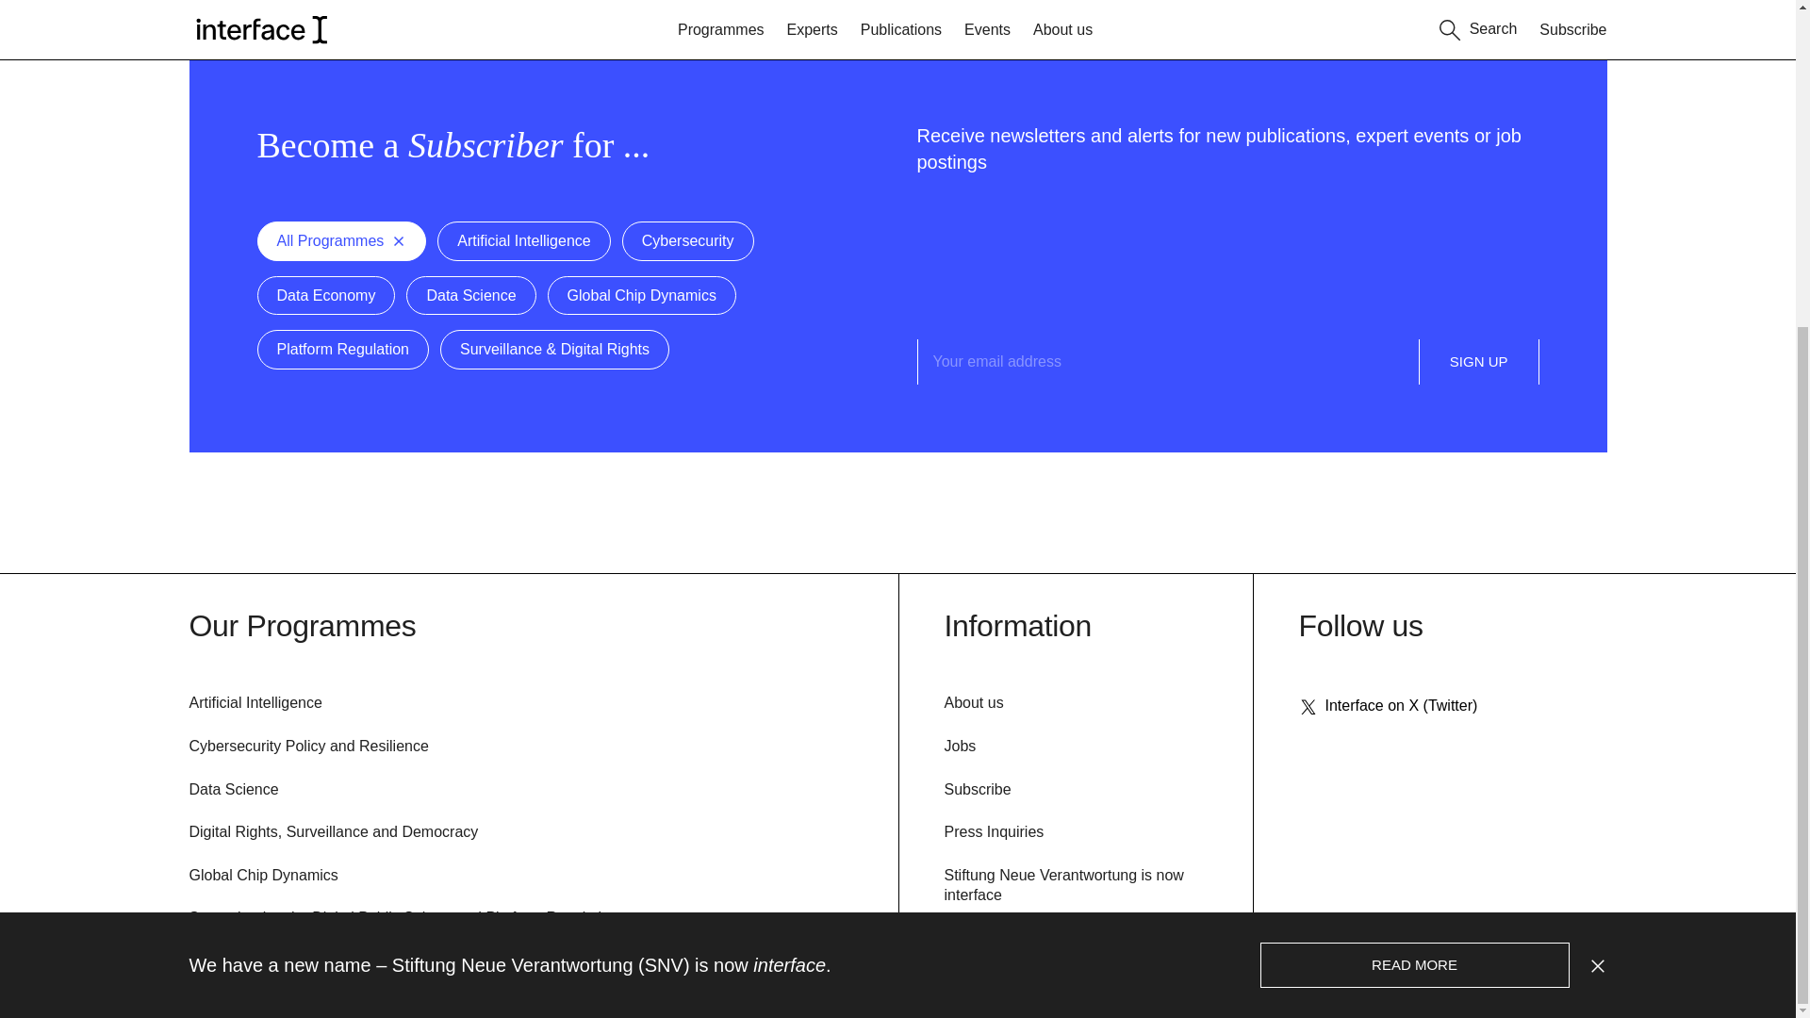 Image resolution: width=1810 pixels, height=1018 pixels. Describe the element at coordinates (1414, 494) in the screenshot. I see `READ MORE` at that location.